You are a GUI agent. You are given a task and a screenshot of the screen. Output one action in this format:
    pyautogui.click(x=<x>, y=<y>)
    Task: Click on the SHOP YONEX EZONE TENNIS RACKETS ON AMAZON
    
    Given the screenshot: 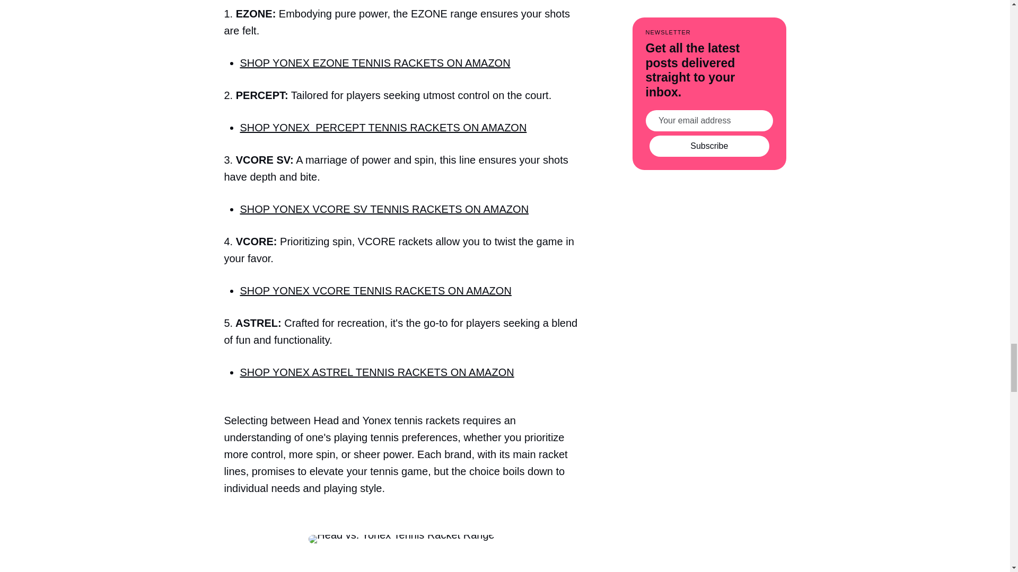 What is the action you would take?
    pyautogui.click(x=374, y=62)
    